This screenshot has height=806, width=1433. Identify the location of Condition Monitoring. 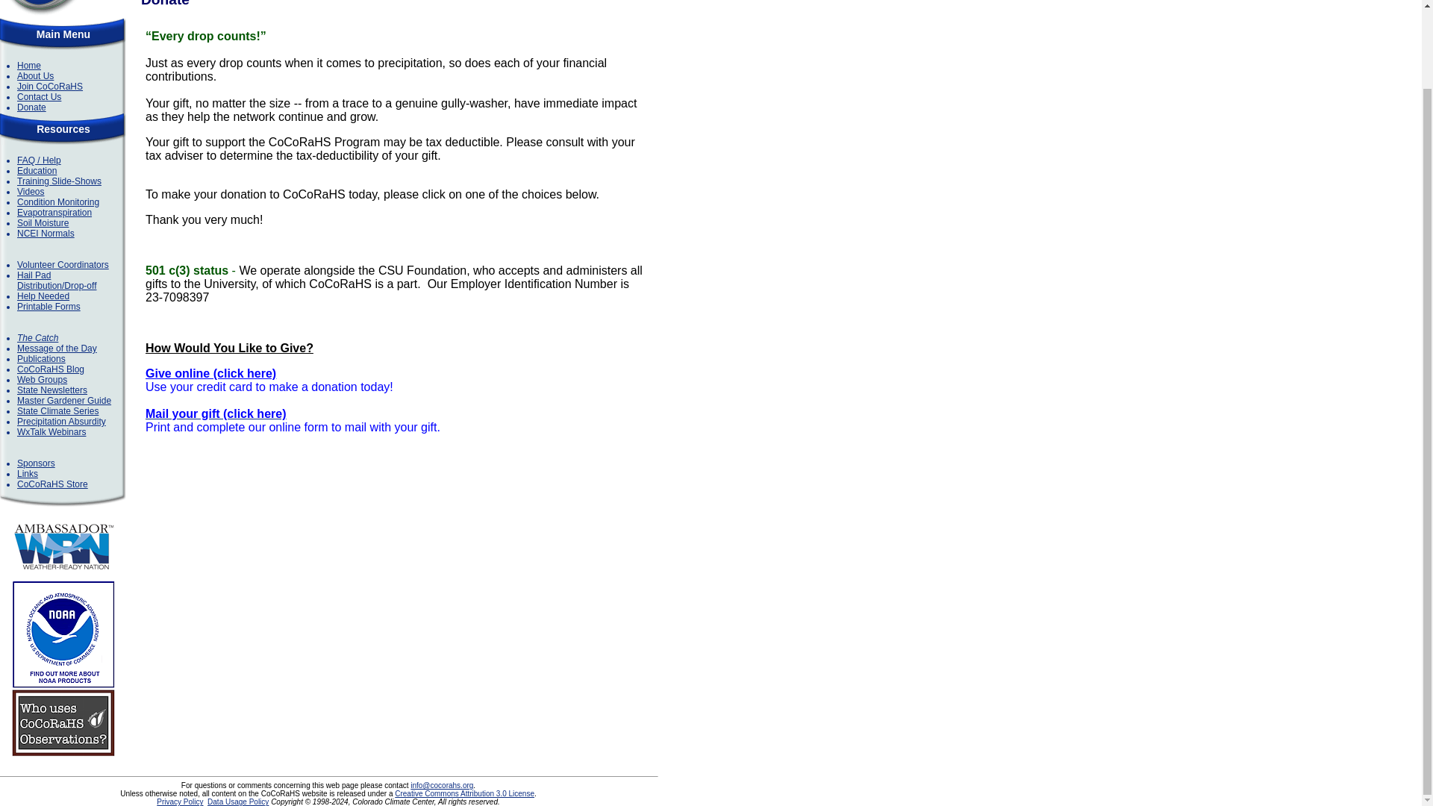
(58, 201).